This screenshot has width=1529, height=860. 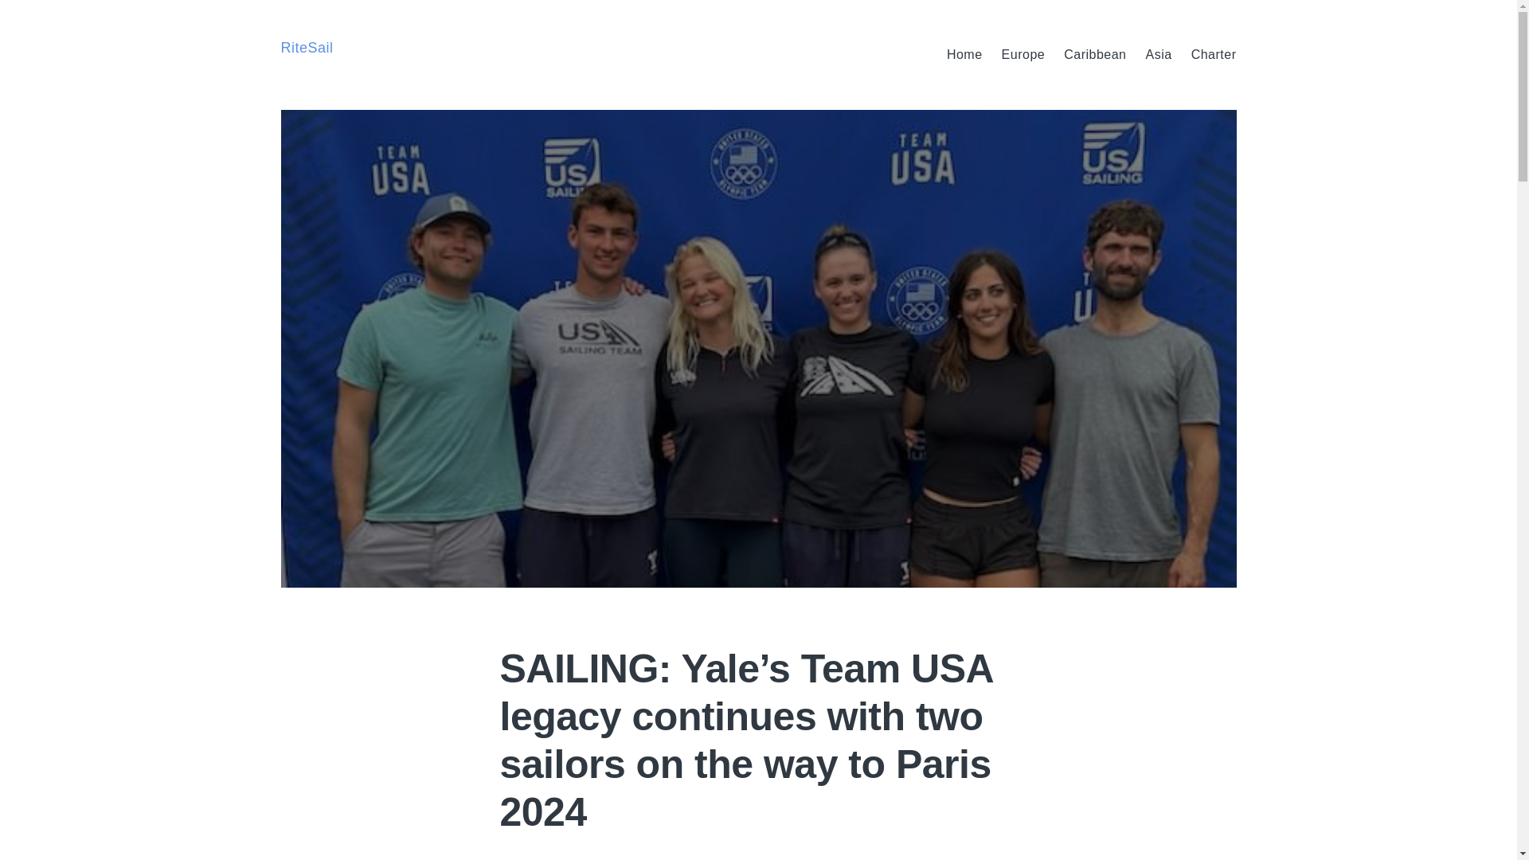 What do you see at coordinates (1214, 55) in the screenshot?
I see `Charter` at bounding box center [1214, 55].